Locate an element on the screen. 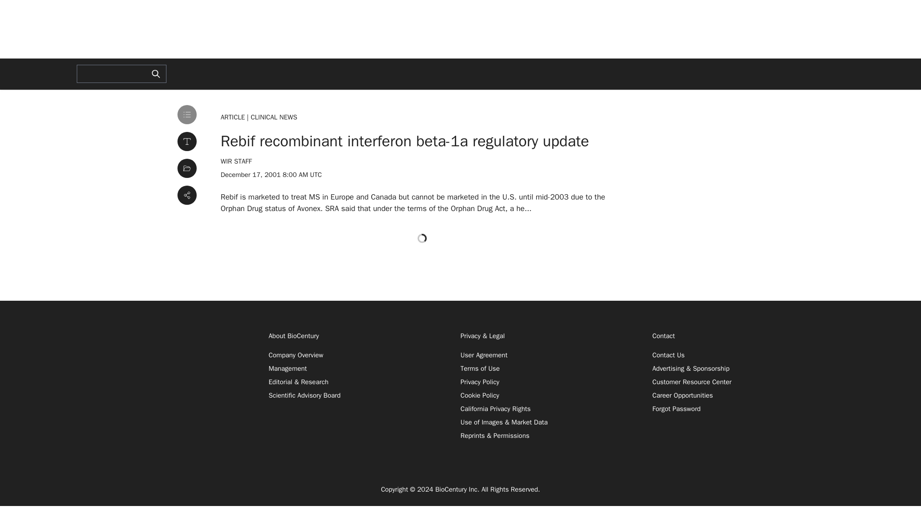 This screenshot has height=518, width=921. Privacy Policy is located at coordinates (480, 382).